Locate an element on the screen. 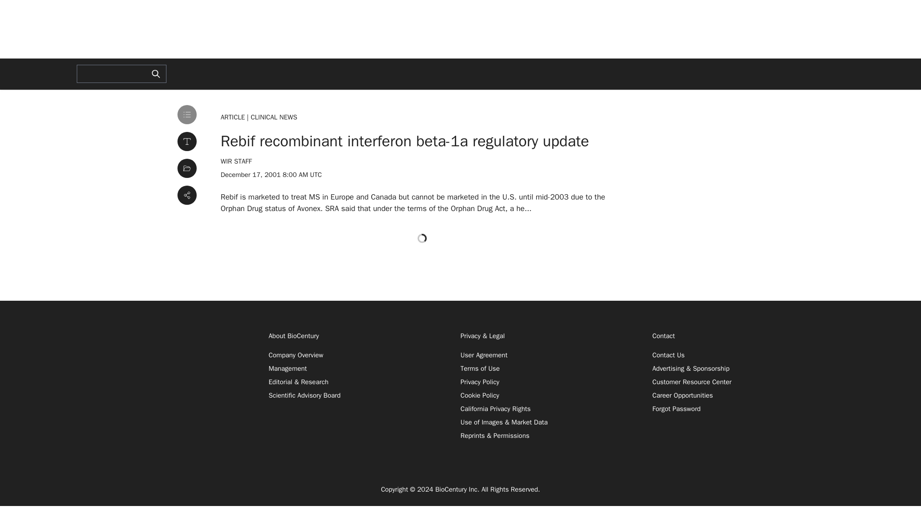 This screenshot has height=518, width=921. Privacy Policy is located at coordinates (480, 382).